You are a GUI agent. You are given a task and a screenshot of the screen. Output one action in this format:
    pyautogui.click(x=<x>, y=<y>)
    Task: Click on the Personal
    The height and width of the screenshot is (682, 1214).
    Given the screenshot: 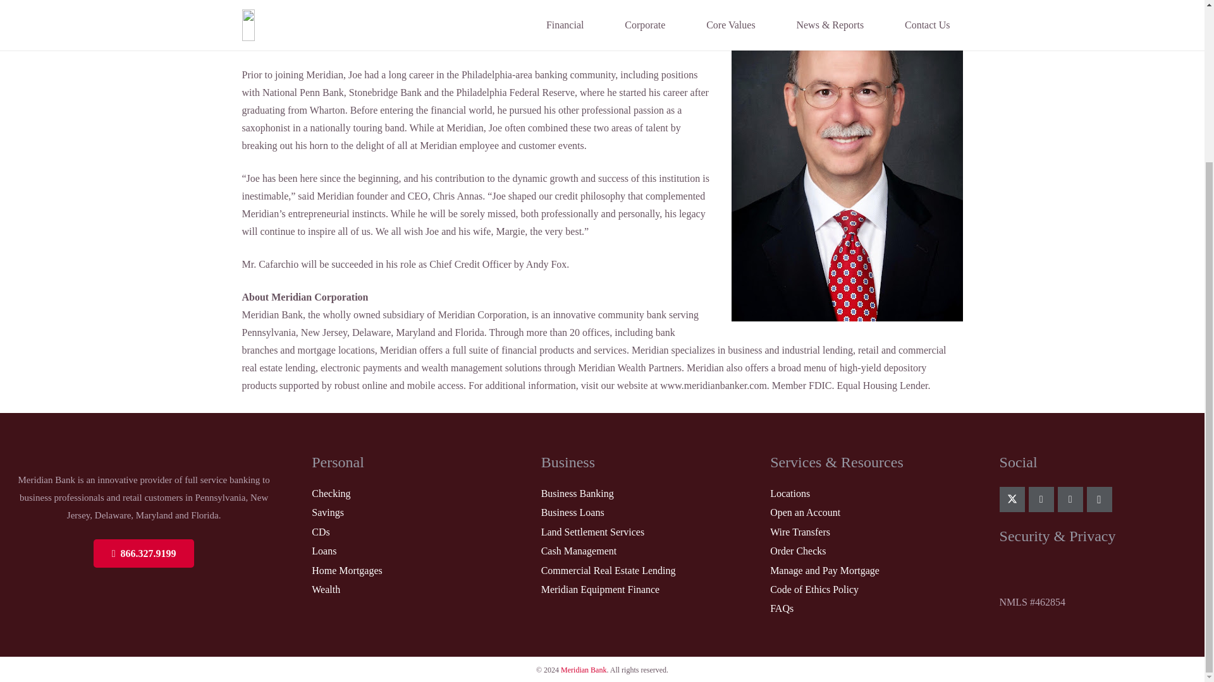 What is the action you would take?
    pyautogui.click(x=338, y=462)
    